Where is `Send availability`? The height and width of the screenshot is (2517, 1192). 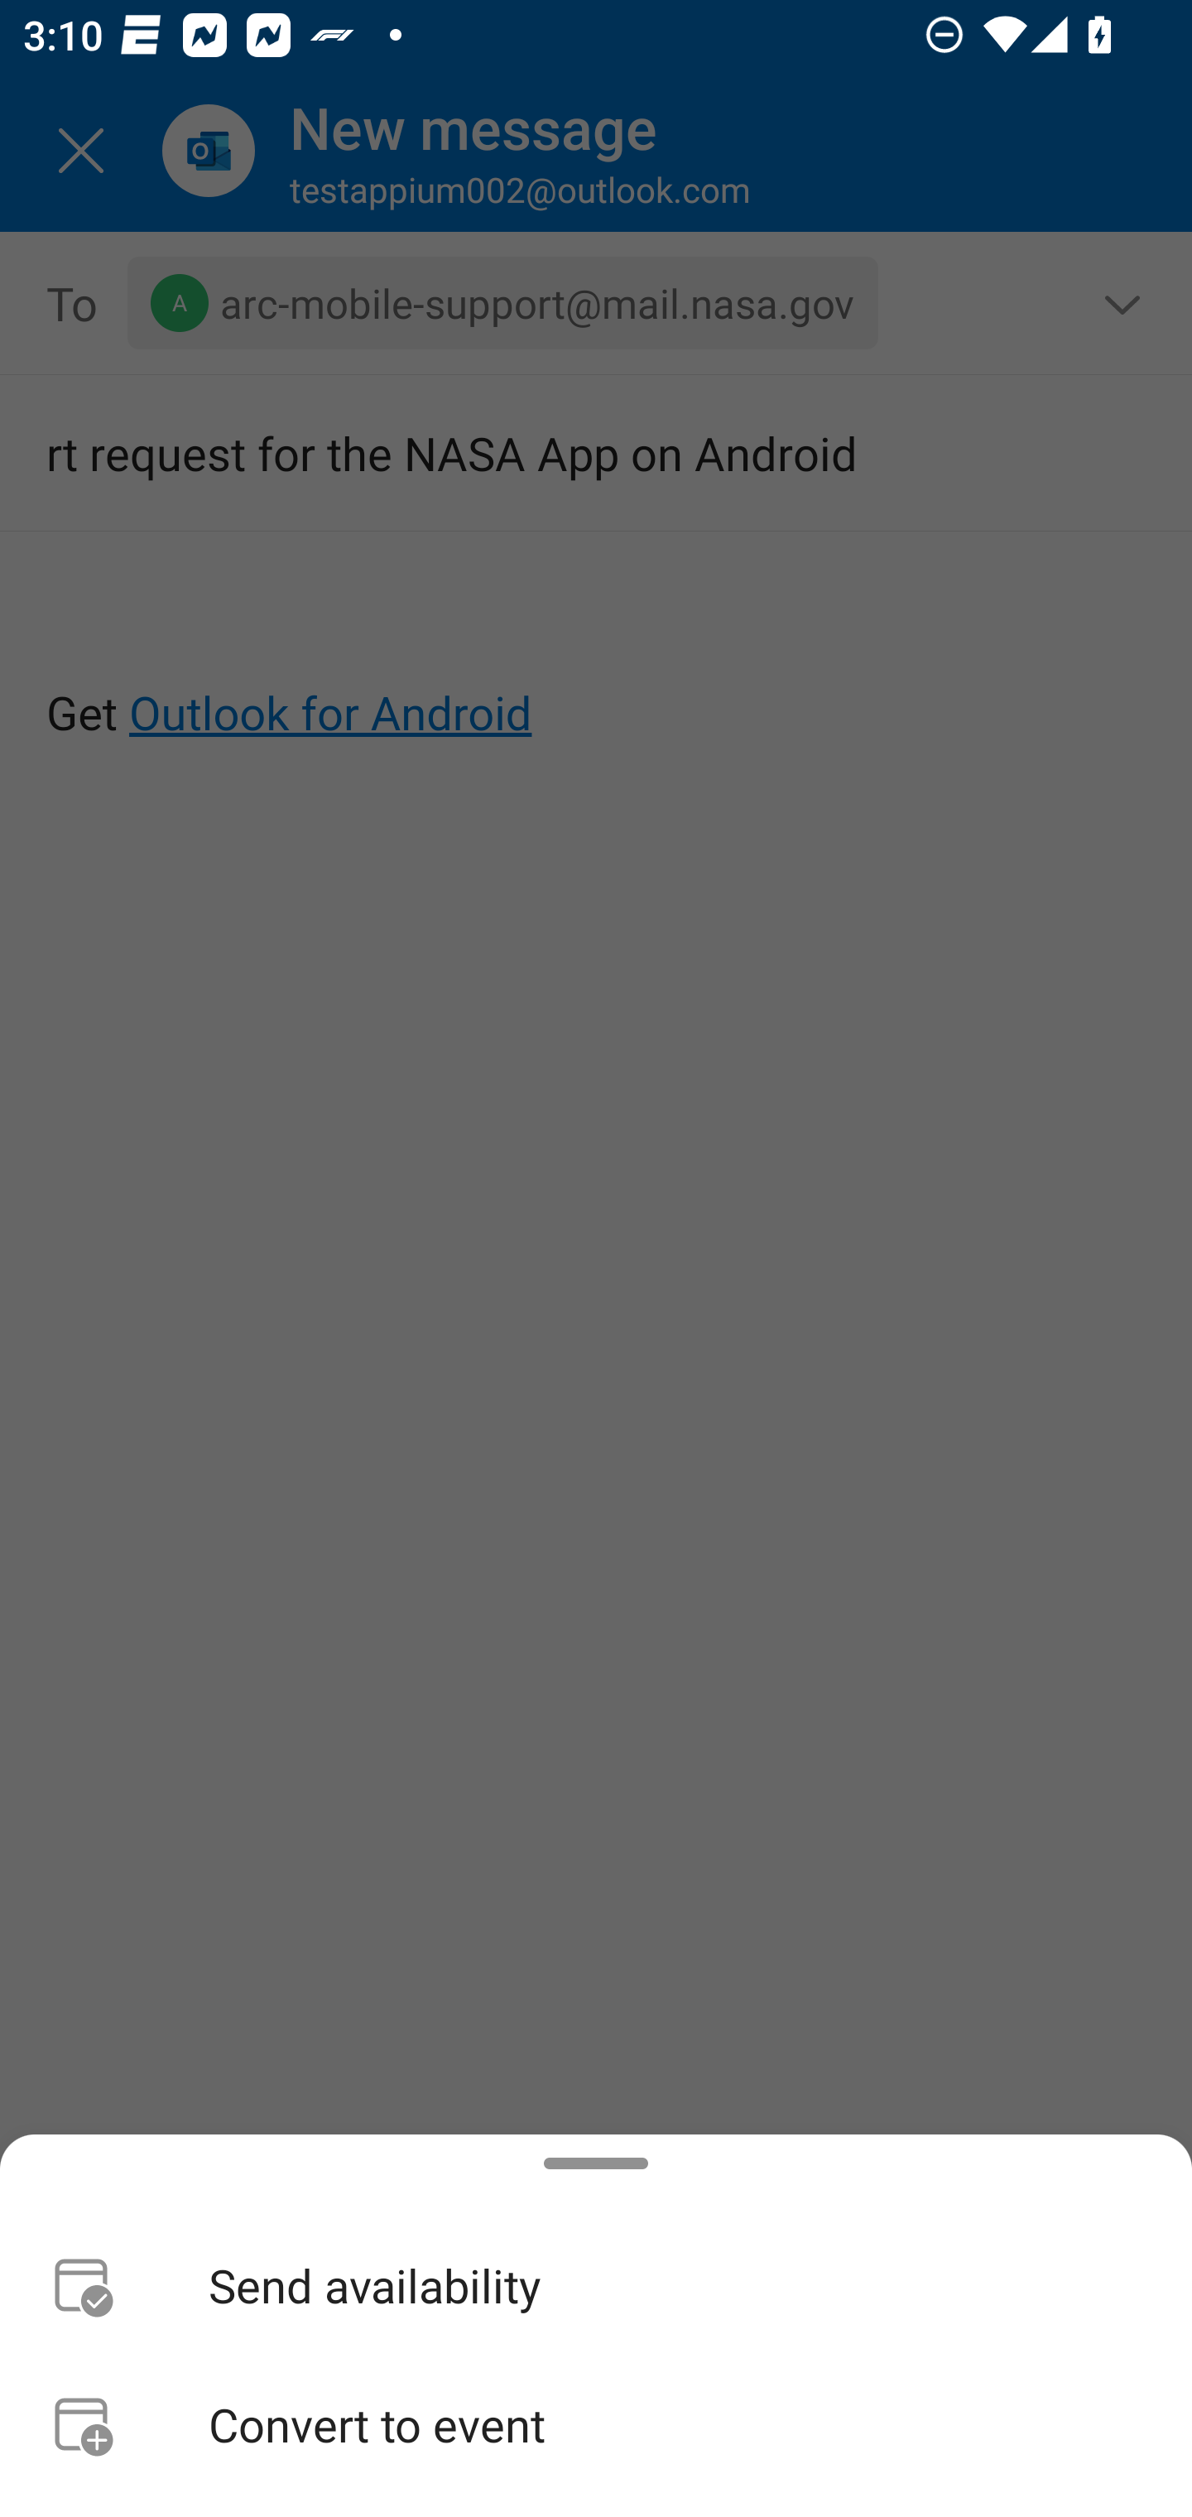 Send availability is located at coordinates (596, 2285).